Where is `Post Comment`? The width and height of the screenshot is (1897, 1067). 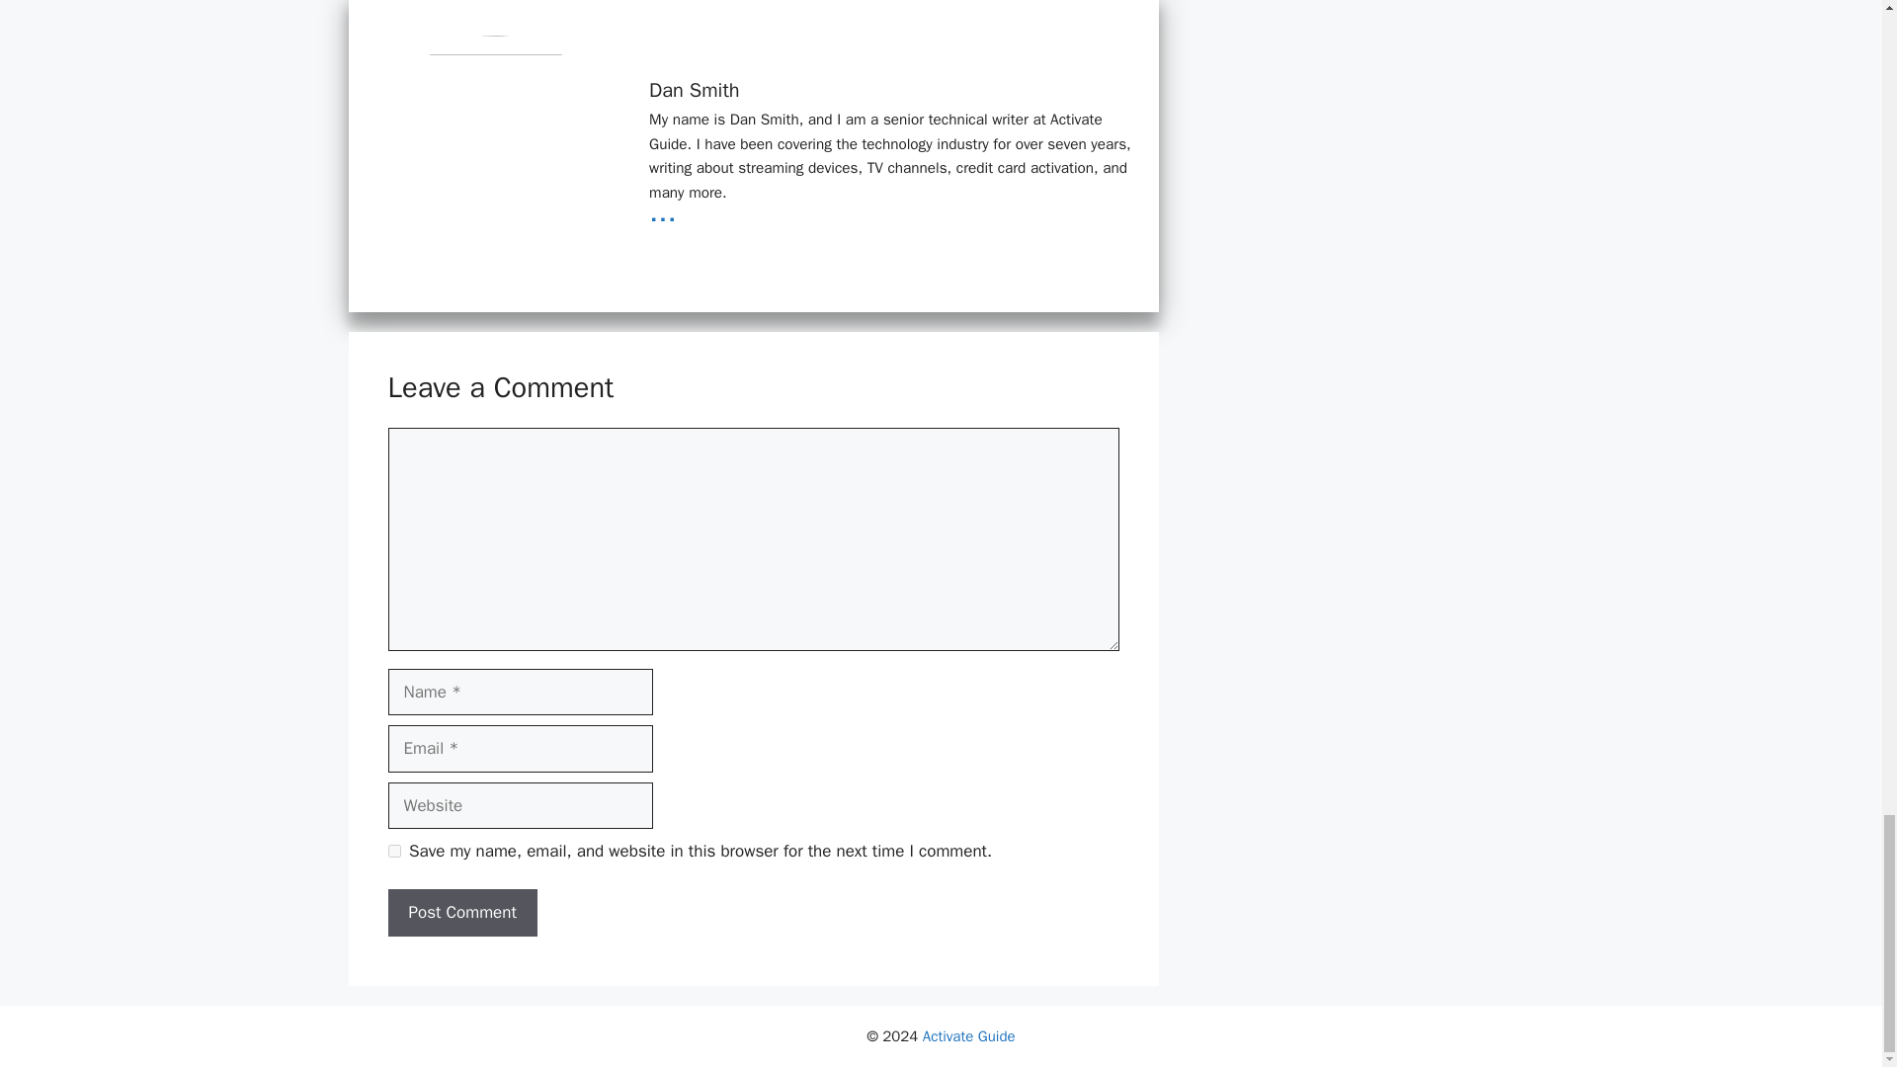
Post Comment is located at coordinates (461, 913).